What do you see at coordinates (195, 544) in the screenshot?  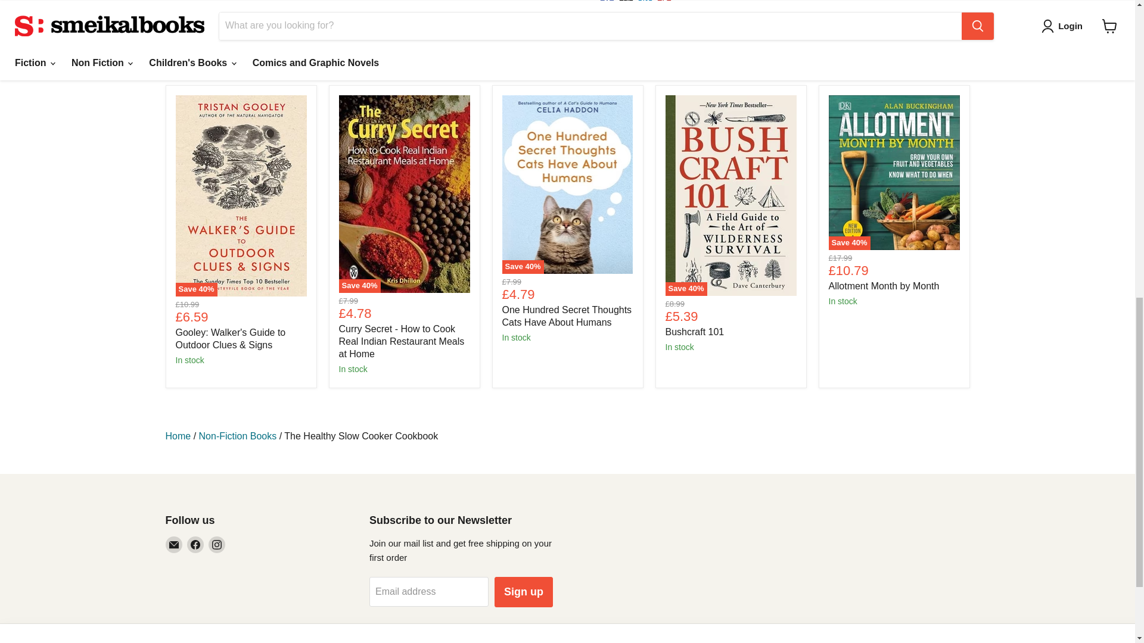 I see `Facebook` at bounding box center [195, 544].